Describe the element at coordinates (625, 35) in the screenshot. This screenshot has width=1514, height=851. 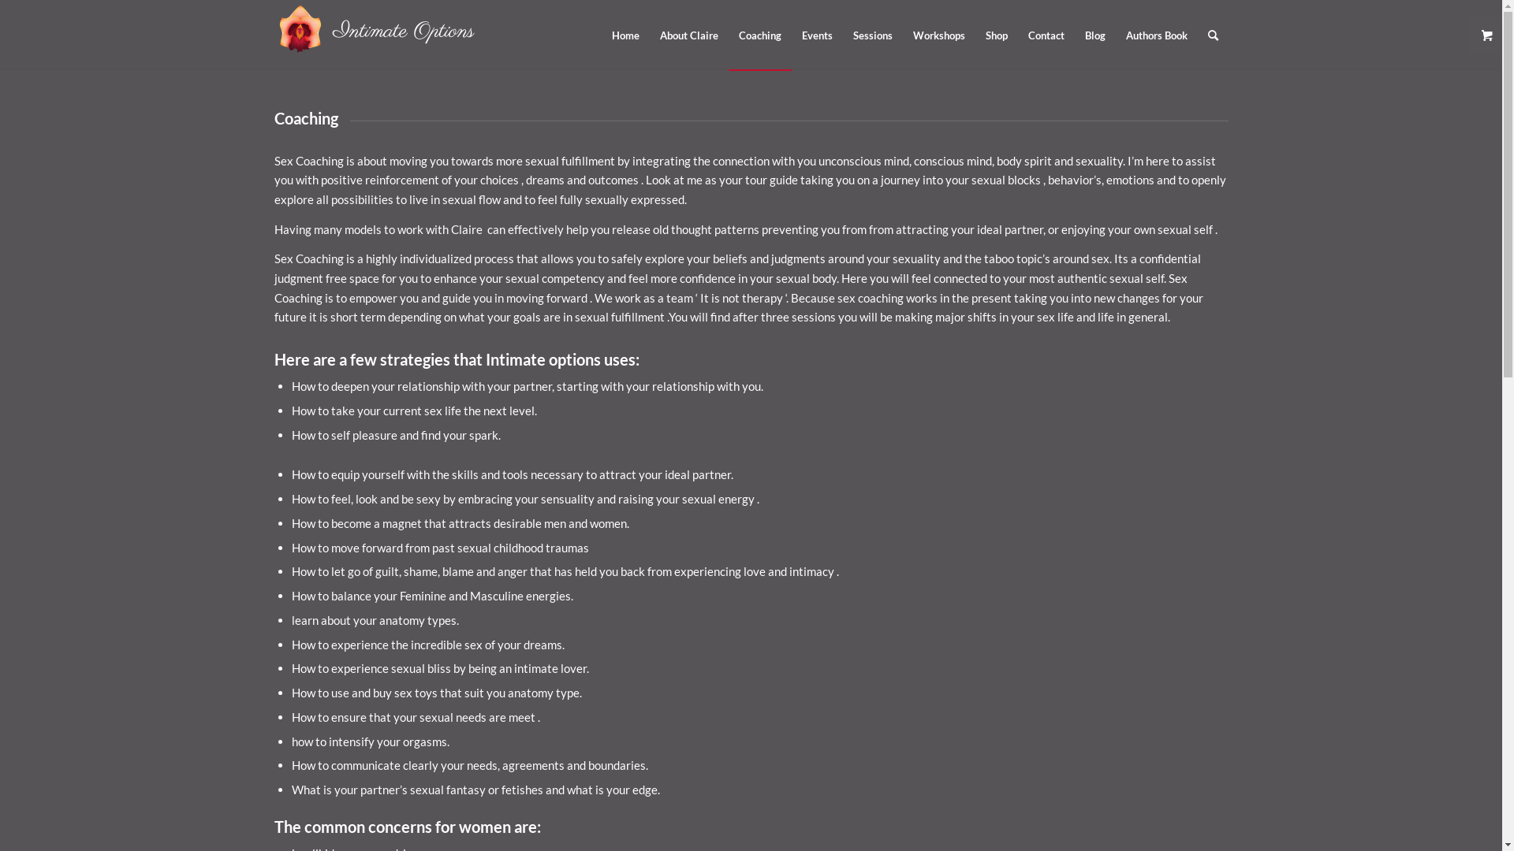
I see `Home` at that location.